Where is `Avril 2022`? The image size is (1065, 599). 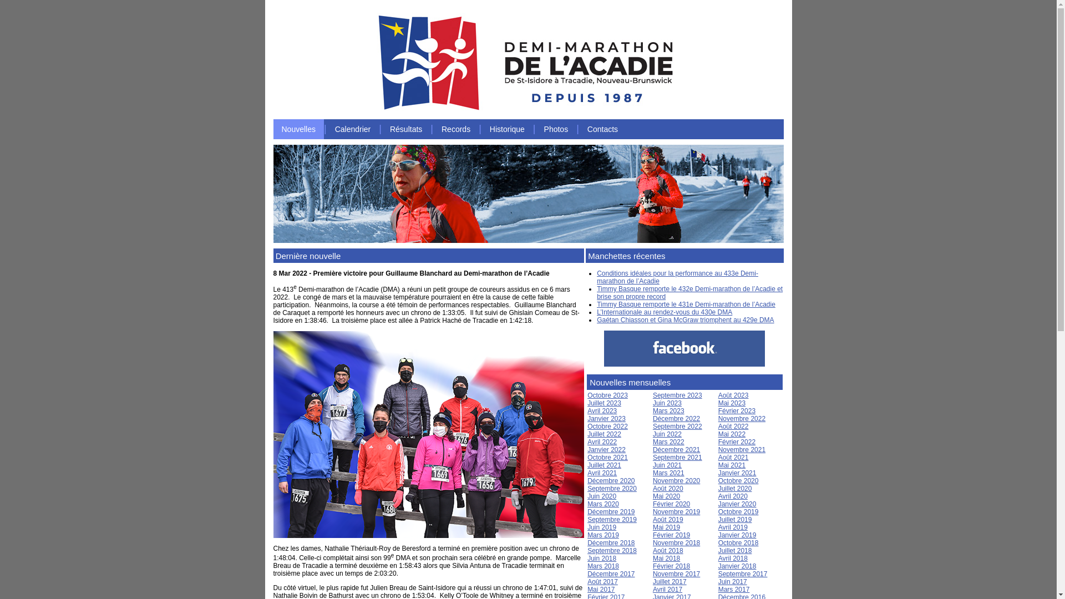
Avril 2022 is located at coordinates (602, 442).